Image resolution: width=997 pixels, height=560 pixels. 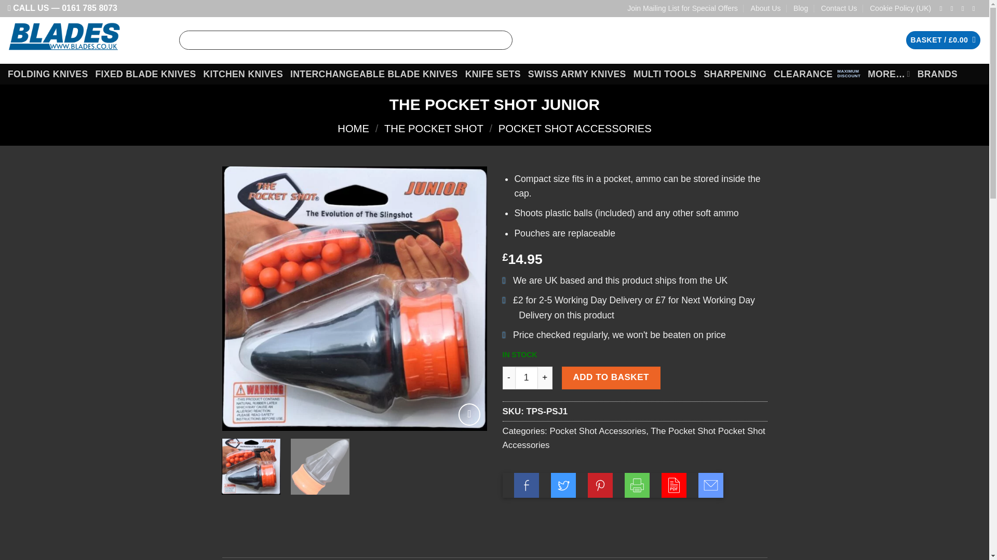 I want to click on 1, so click(x=527, y=377).